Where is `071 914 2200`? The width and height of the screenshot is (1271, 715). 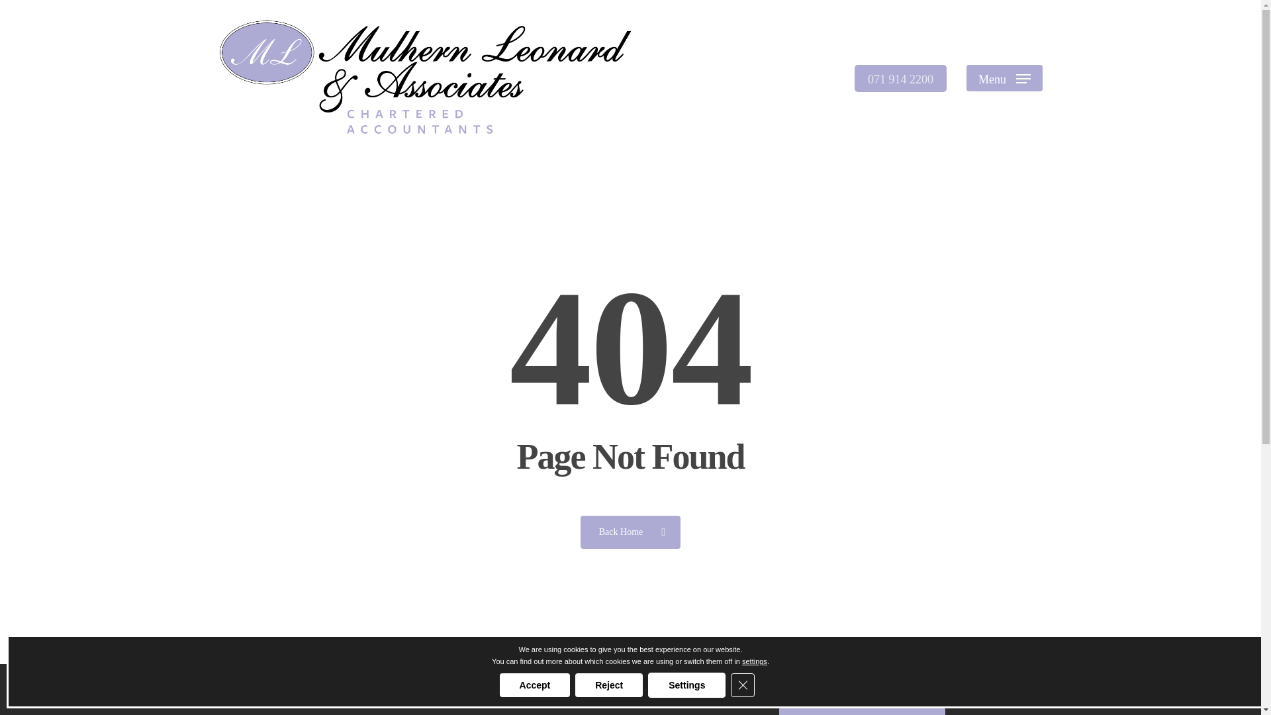 071 914 2200 is located at coordinates (900, 78).